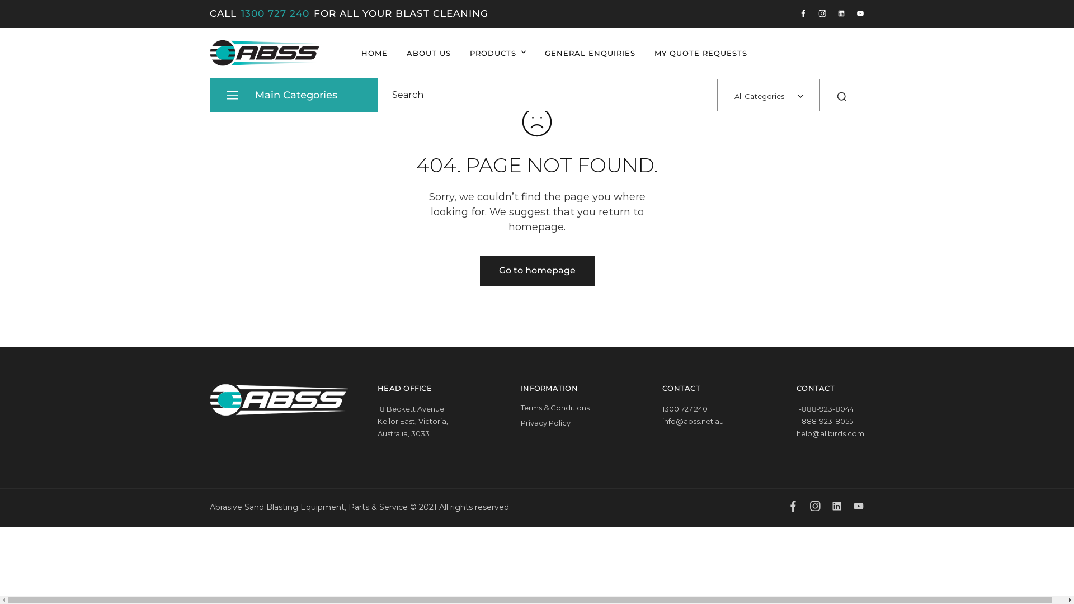  Describe the element at coordinates (590, 54) in the screenshot. I see `GENERAL ENQUIRIES` at that location.